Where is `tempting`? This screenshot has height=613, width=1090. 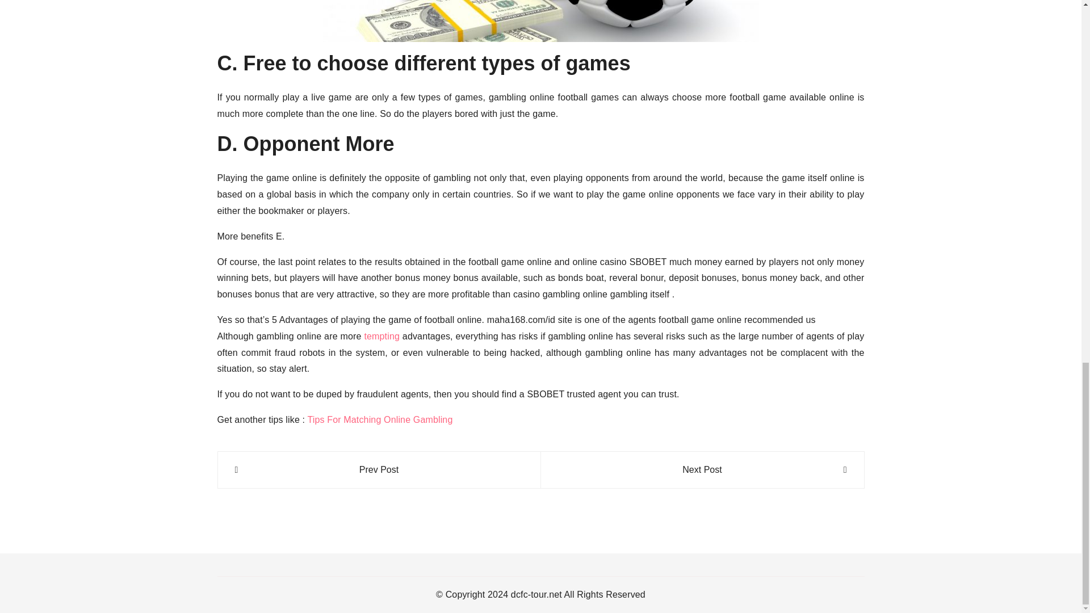 tempting is located at coordinates (381, 336).